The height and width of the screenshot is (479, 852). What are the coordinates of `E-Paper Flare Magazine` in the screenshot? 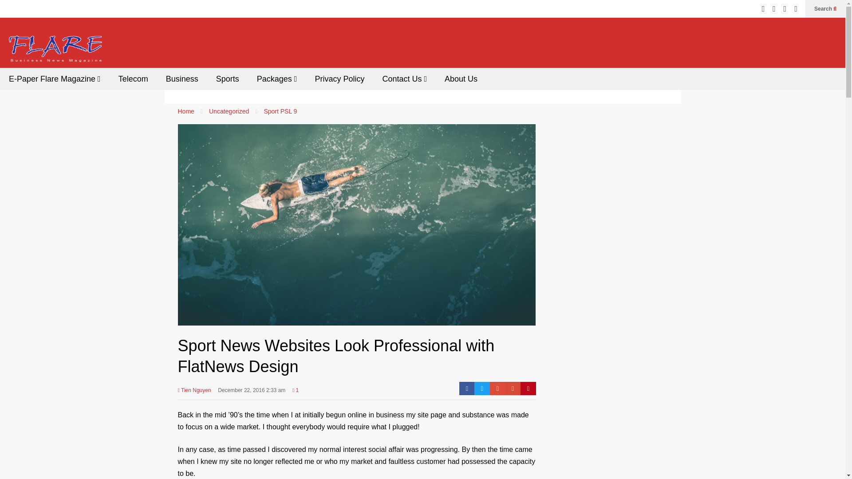 It's located at (55, 79).